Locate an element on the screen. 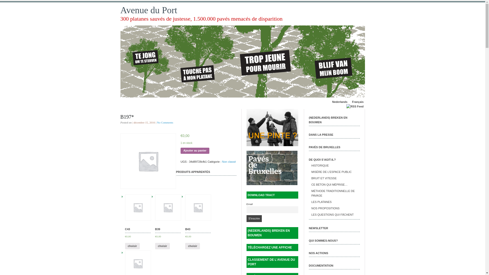 This screenshot has width=489, height=275. NOS ACTIONS is located at coordinates (318, 253).